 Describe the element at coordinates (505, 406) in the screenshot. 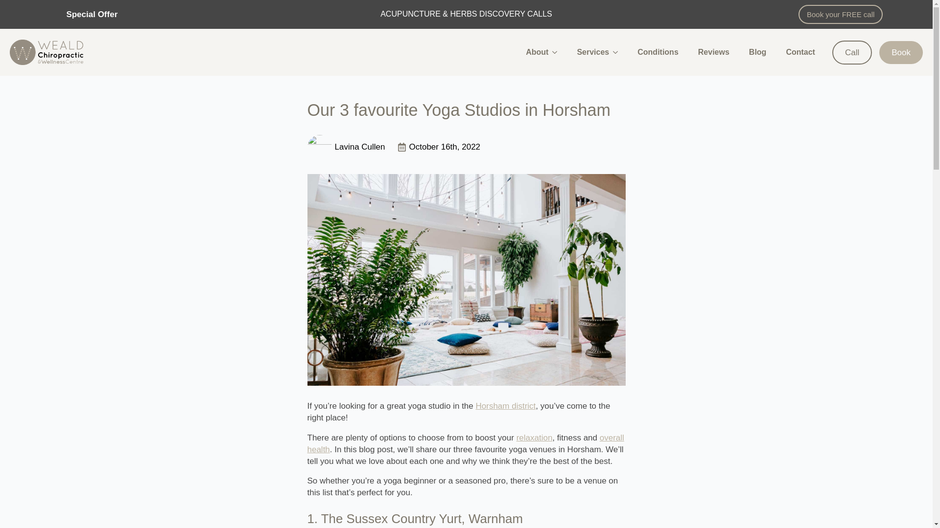

I see `Horsham district` at that location.